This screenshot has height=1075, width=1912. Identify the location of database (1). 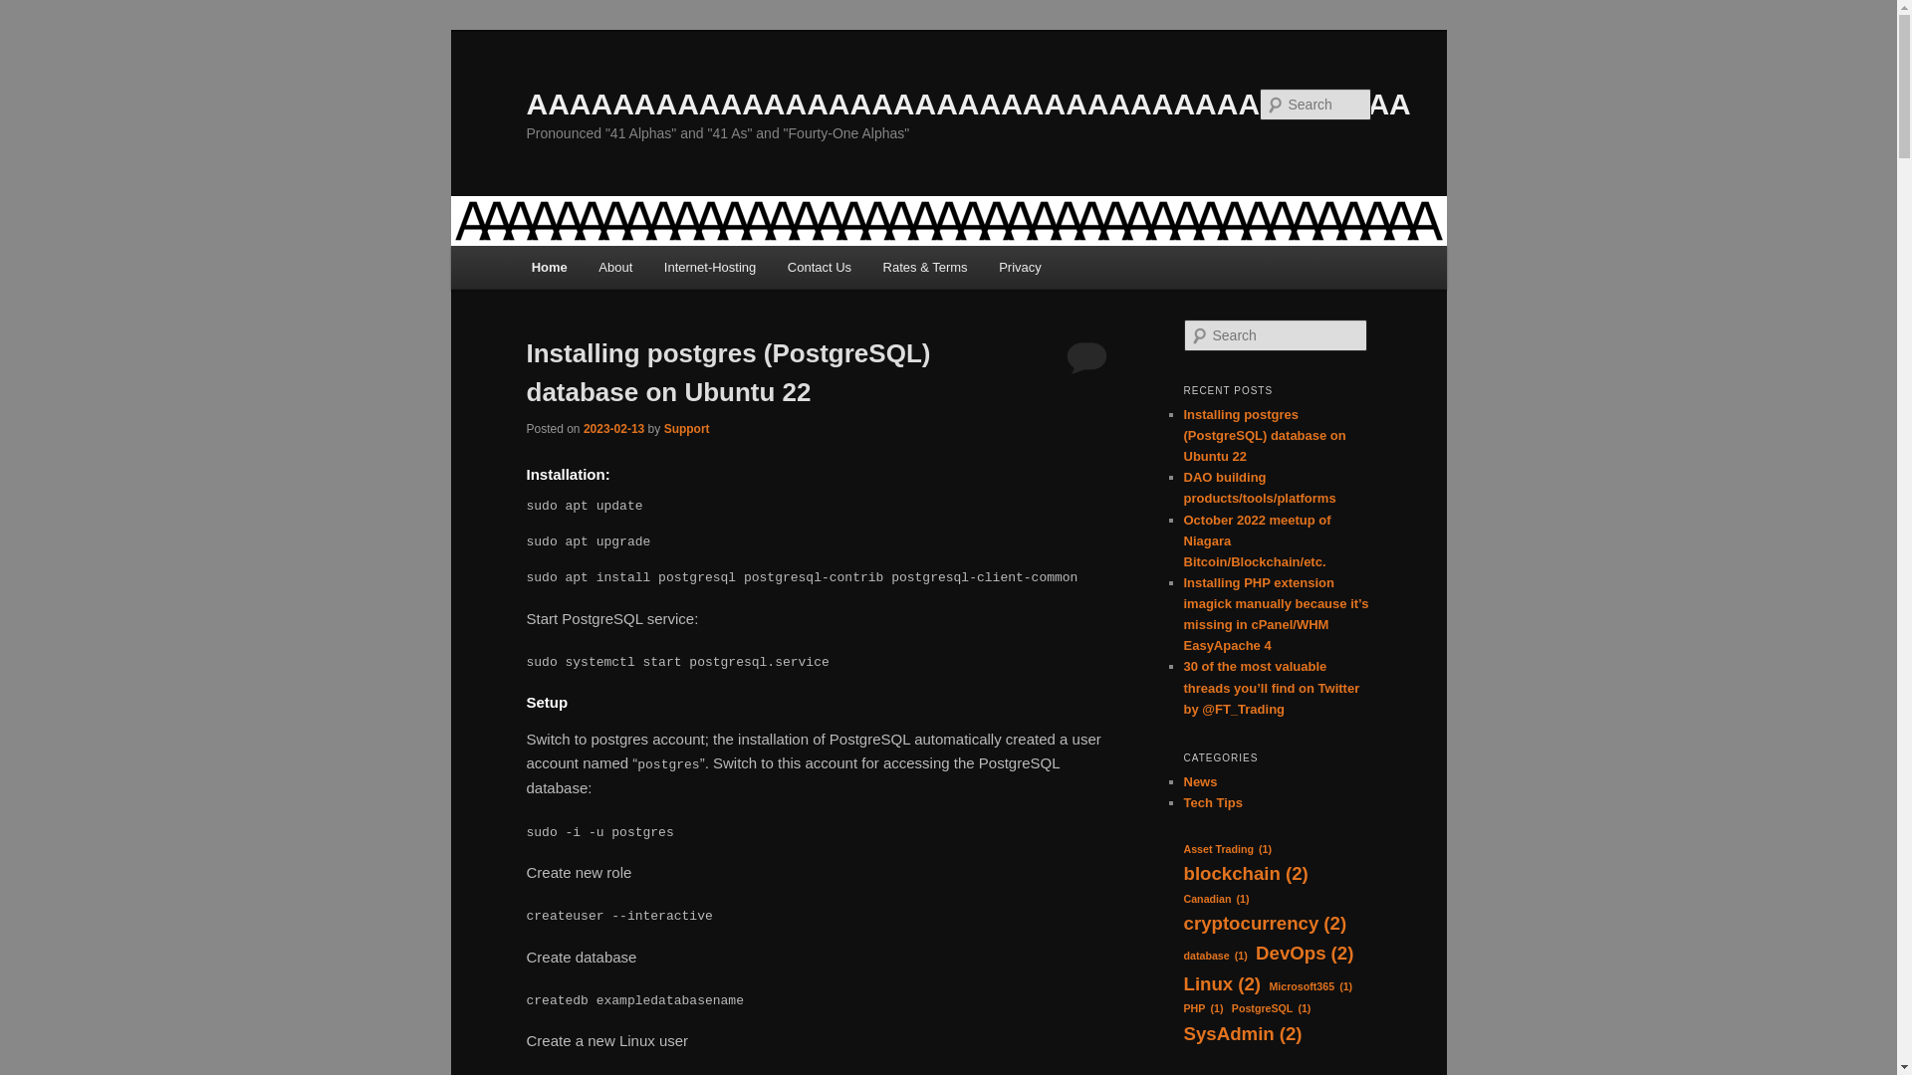
(1215, 956).